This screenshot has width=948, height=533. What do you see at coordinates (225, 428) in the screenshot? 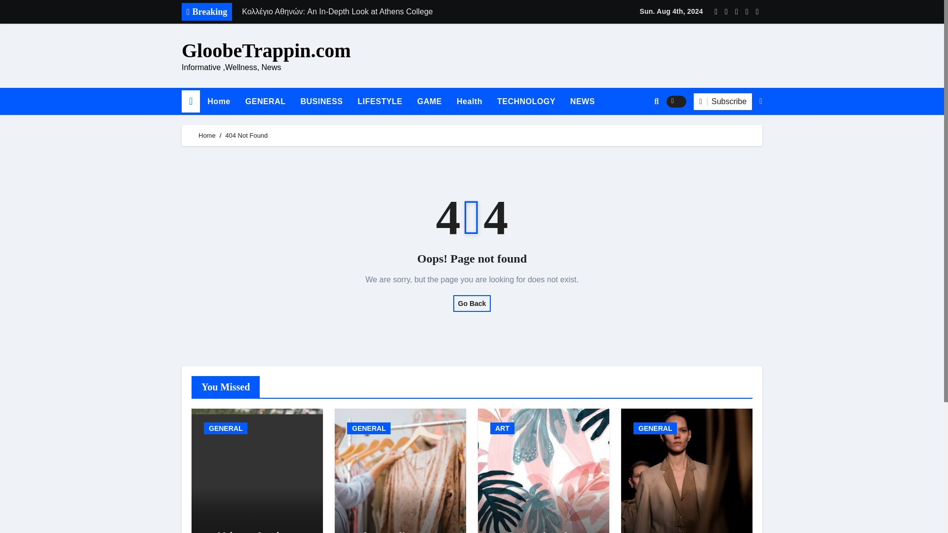
I see `GENERAL` at bounding box center [225, 428].